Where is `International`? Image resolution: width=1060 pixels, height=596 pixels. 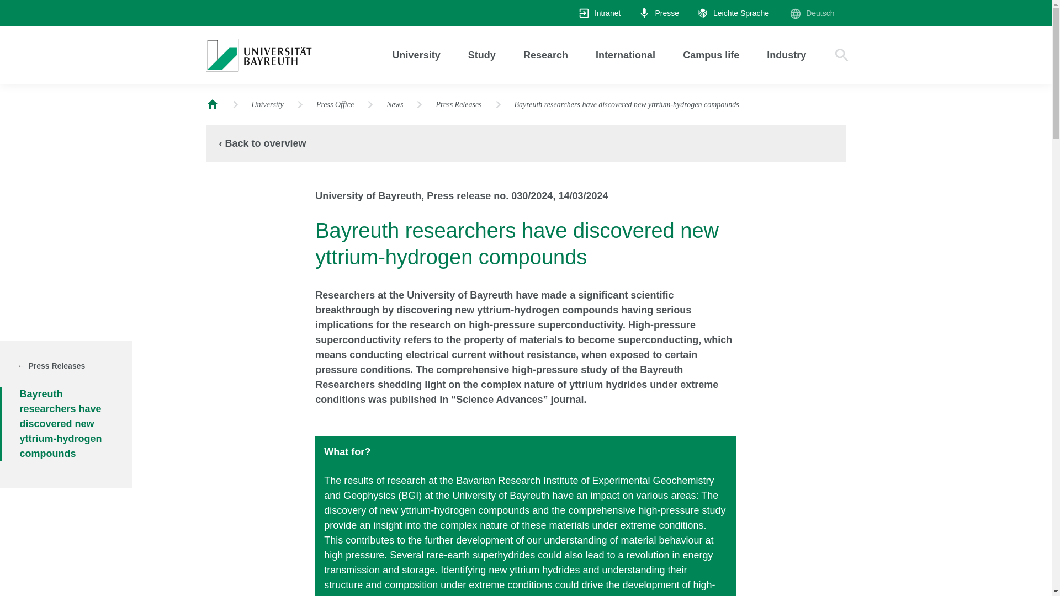
International is located at coordinates (625, 55).